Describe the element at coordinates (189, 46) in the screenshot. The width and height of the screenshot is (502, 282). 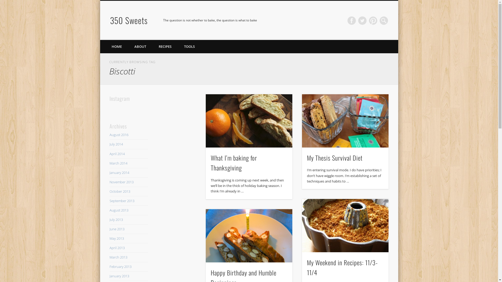
I see `TOOLS` at that location.